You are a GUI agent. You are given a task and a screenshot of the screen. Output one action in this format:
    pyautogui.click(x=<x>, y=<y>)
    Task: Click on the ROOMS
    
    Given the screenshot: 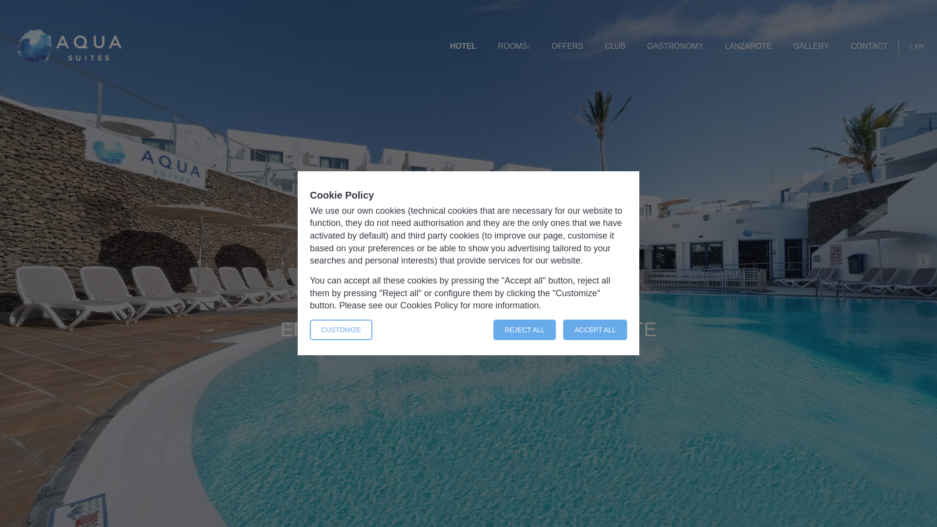 What is the action you would take?
    pyautogui.click(x=513, y=46)
    